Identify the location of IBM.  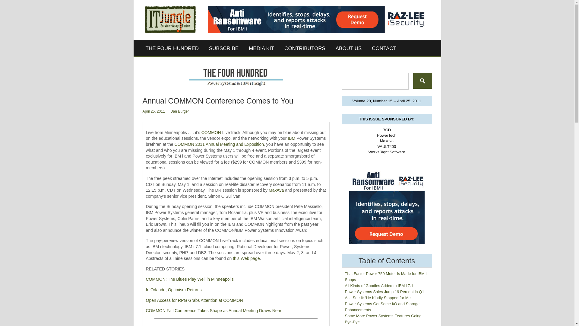
(291, 138).